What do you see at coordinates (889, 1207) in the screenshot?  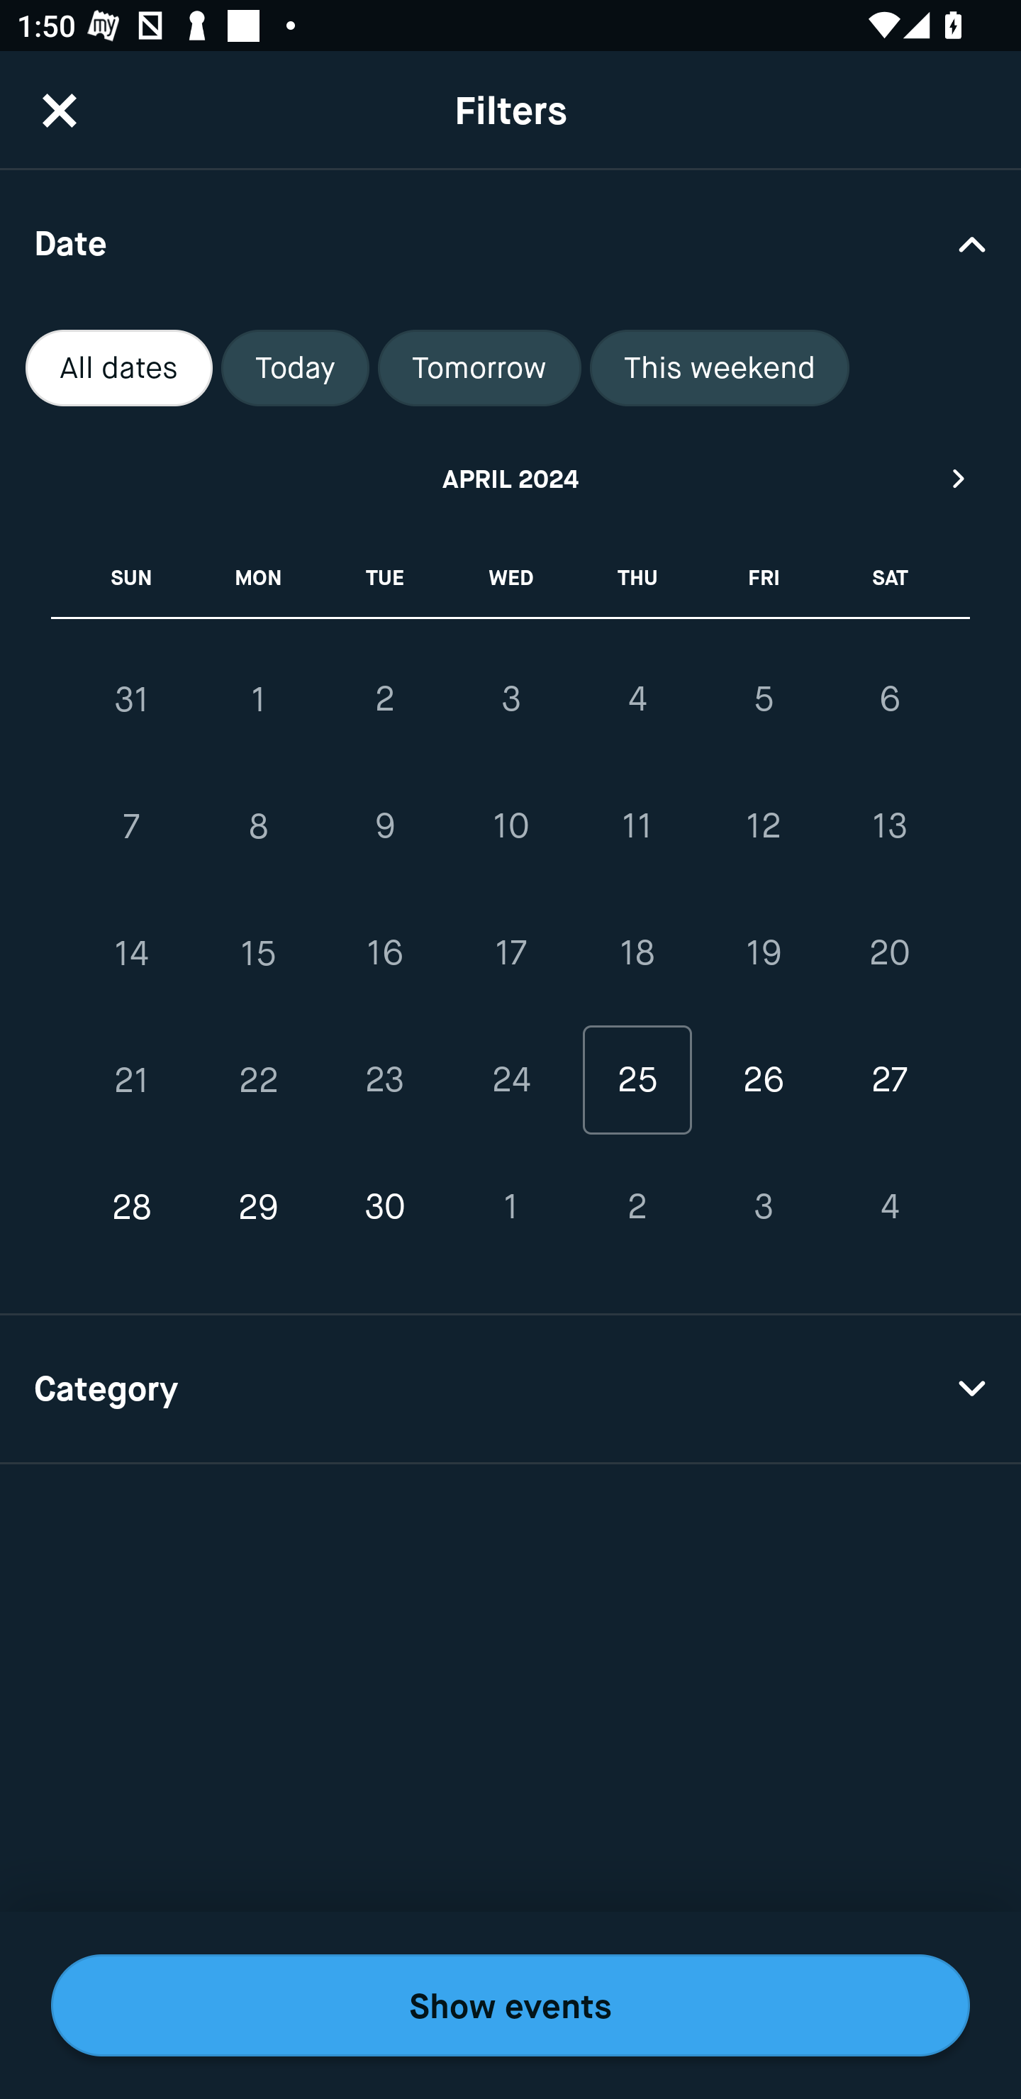 I see `4` at bounding box center [889, 1207].